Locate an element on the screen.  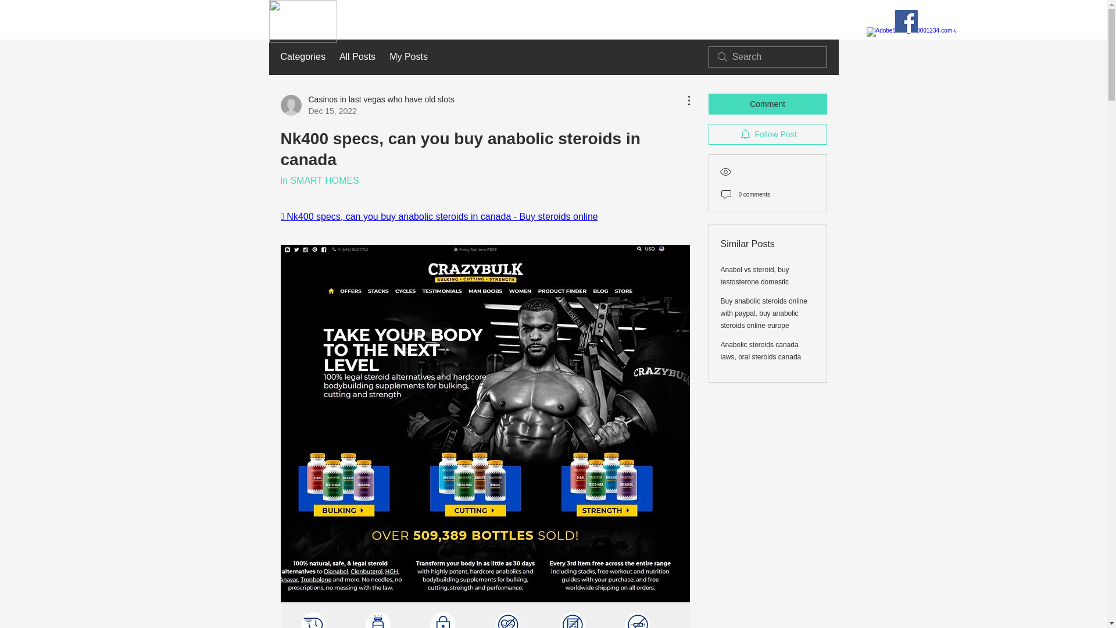
Anabolic steroids canada laws, oral steroids canada is located at coordinates (357, 57).